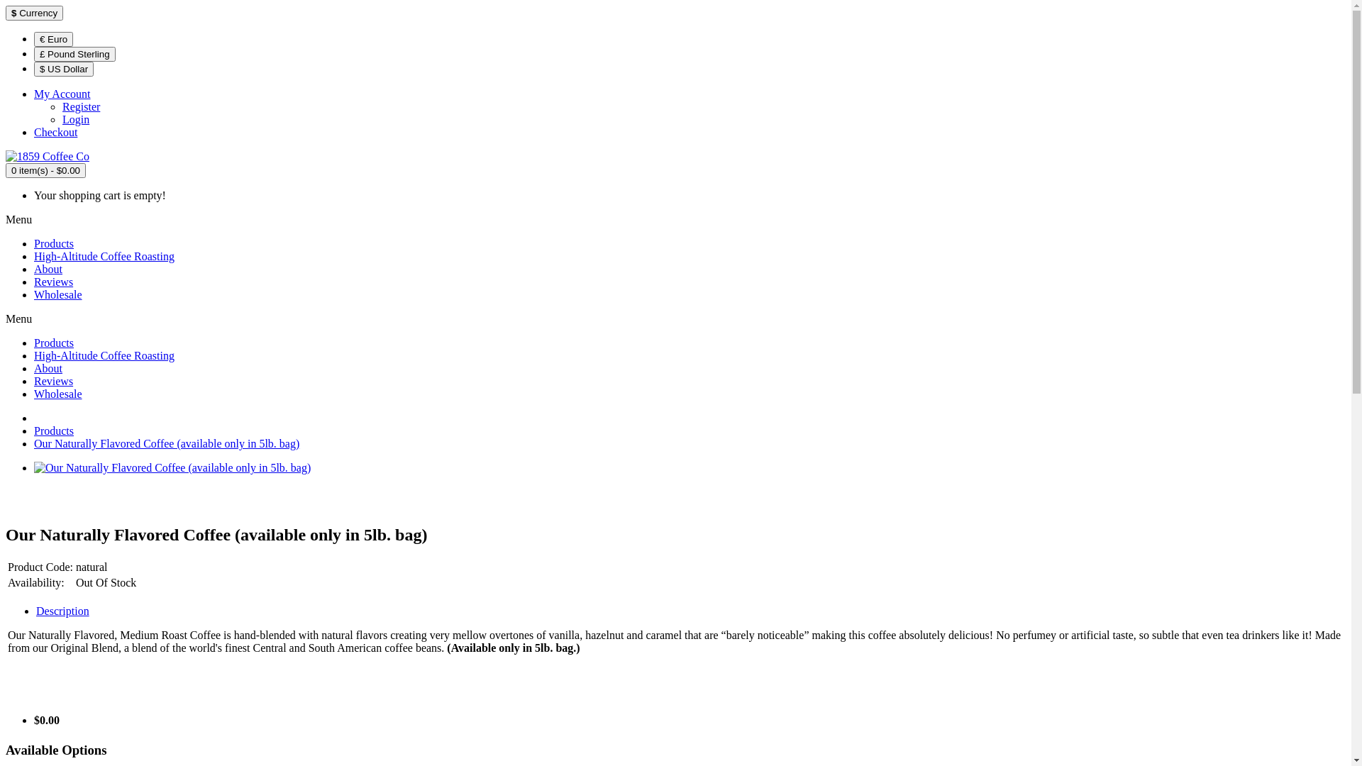 This screenshot has height=766, width=1362. What do you see at coordinates (58, 394) in the screenshot?
I see `Wholesale` at bounding box center [58, 394].